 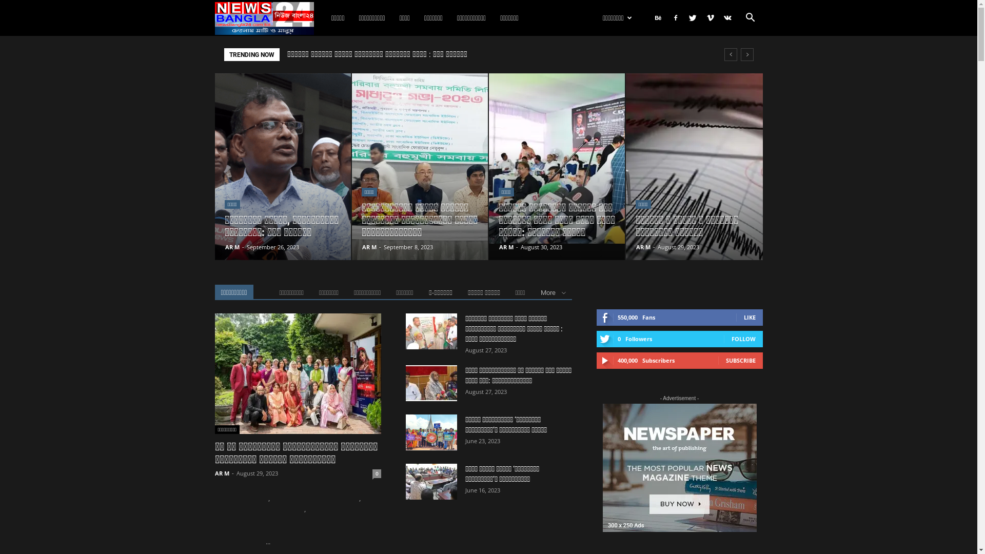 I want to click on AR M, so click(x=643, y=247).